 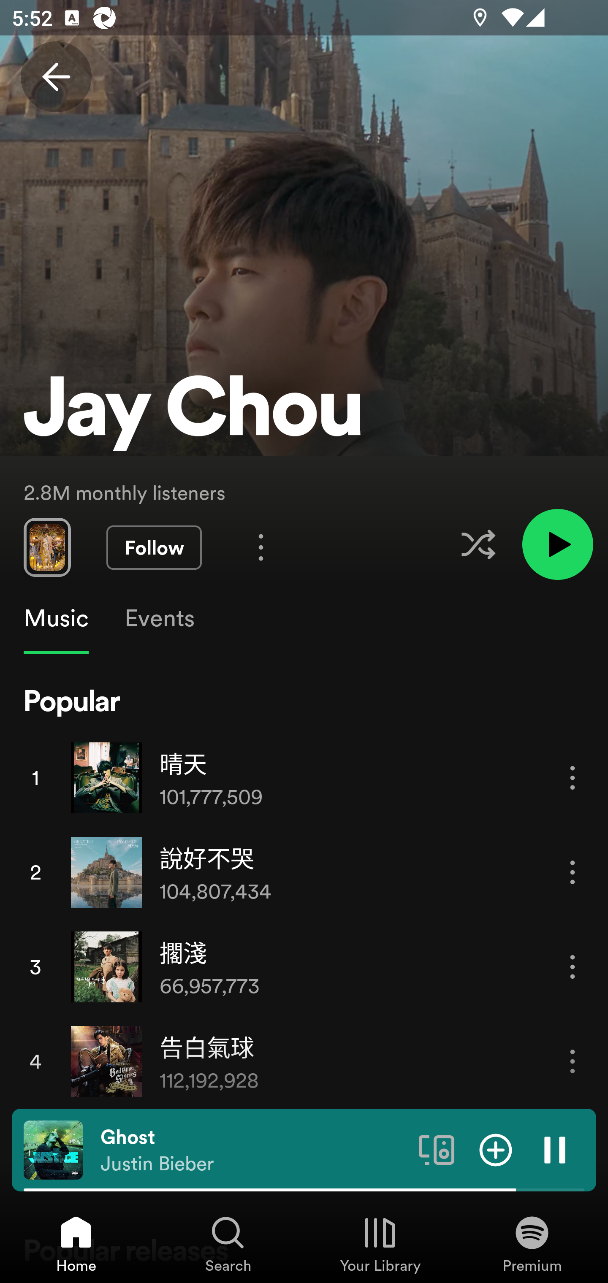 I want to click on Search, Tab 2 of 4 Search Search, so click(x=228, y=1243).